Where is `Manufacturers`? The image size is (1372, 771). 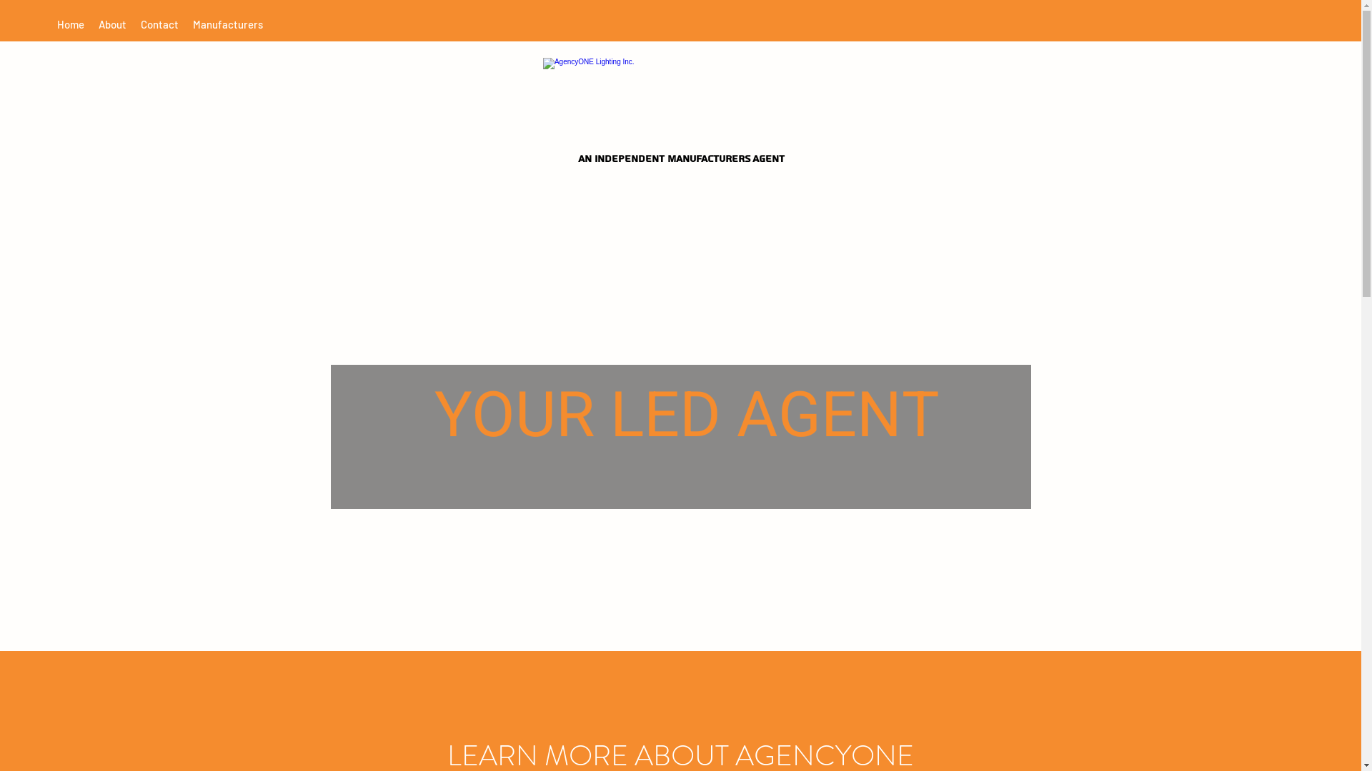 Manufacturers is located at coordinates (228, 24).